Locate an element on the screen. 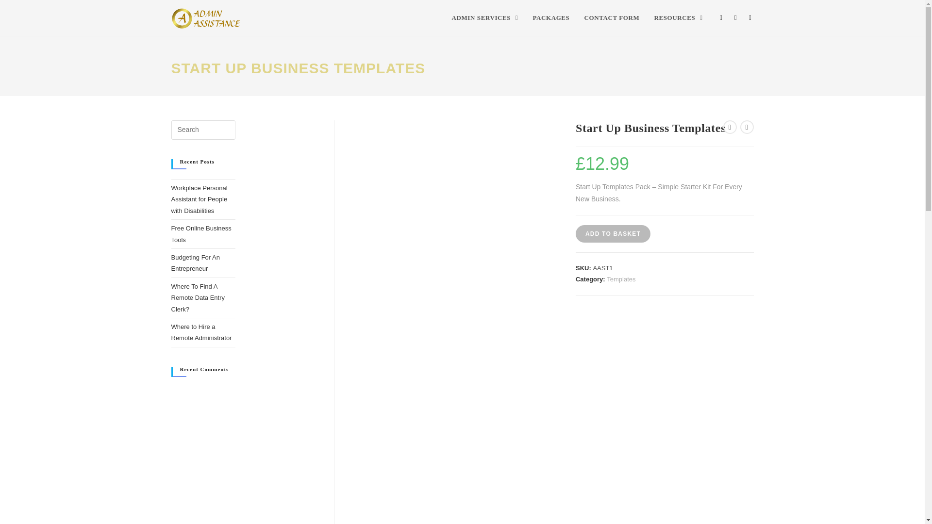  PACKAGES is located at coordinates (551, 18).